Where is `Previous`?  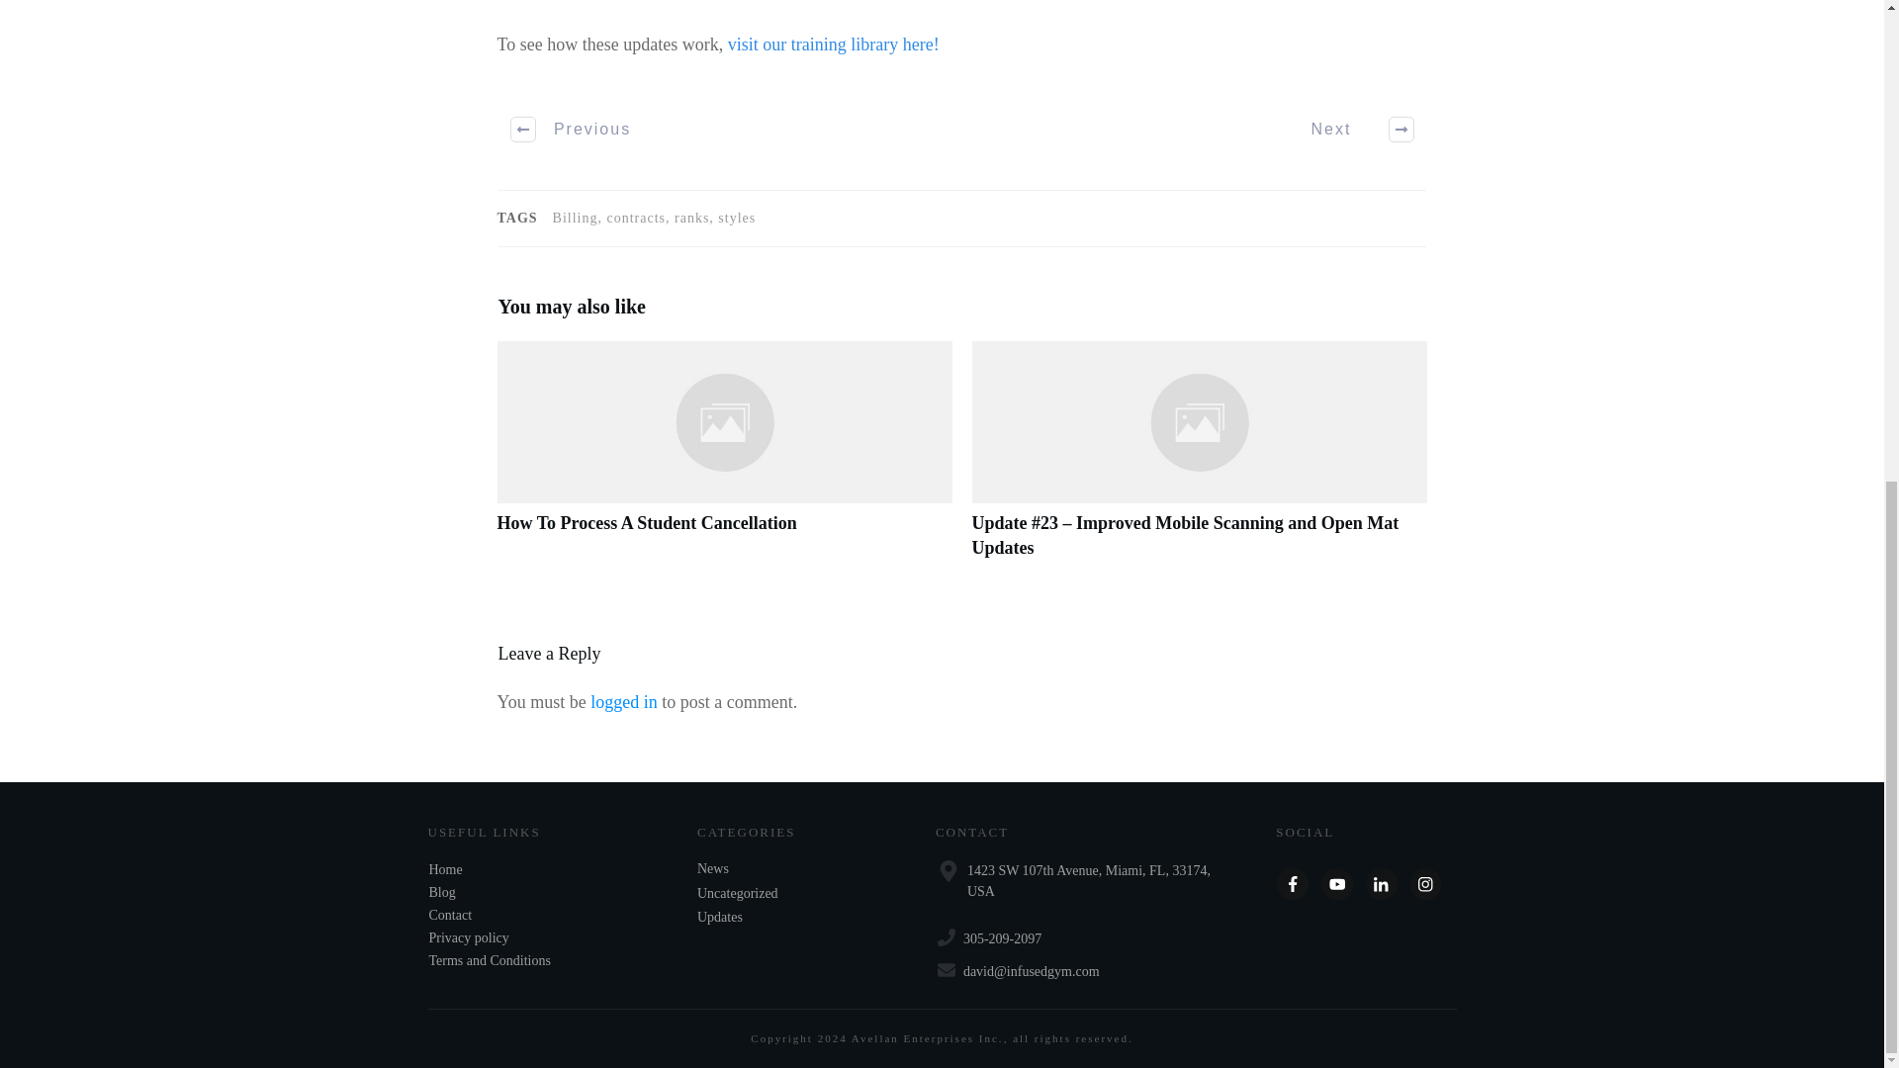 Previous is located at coordinates (572, 129).